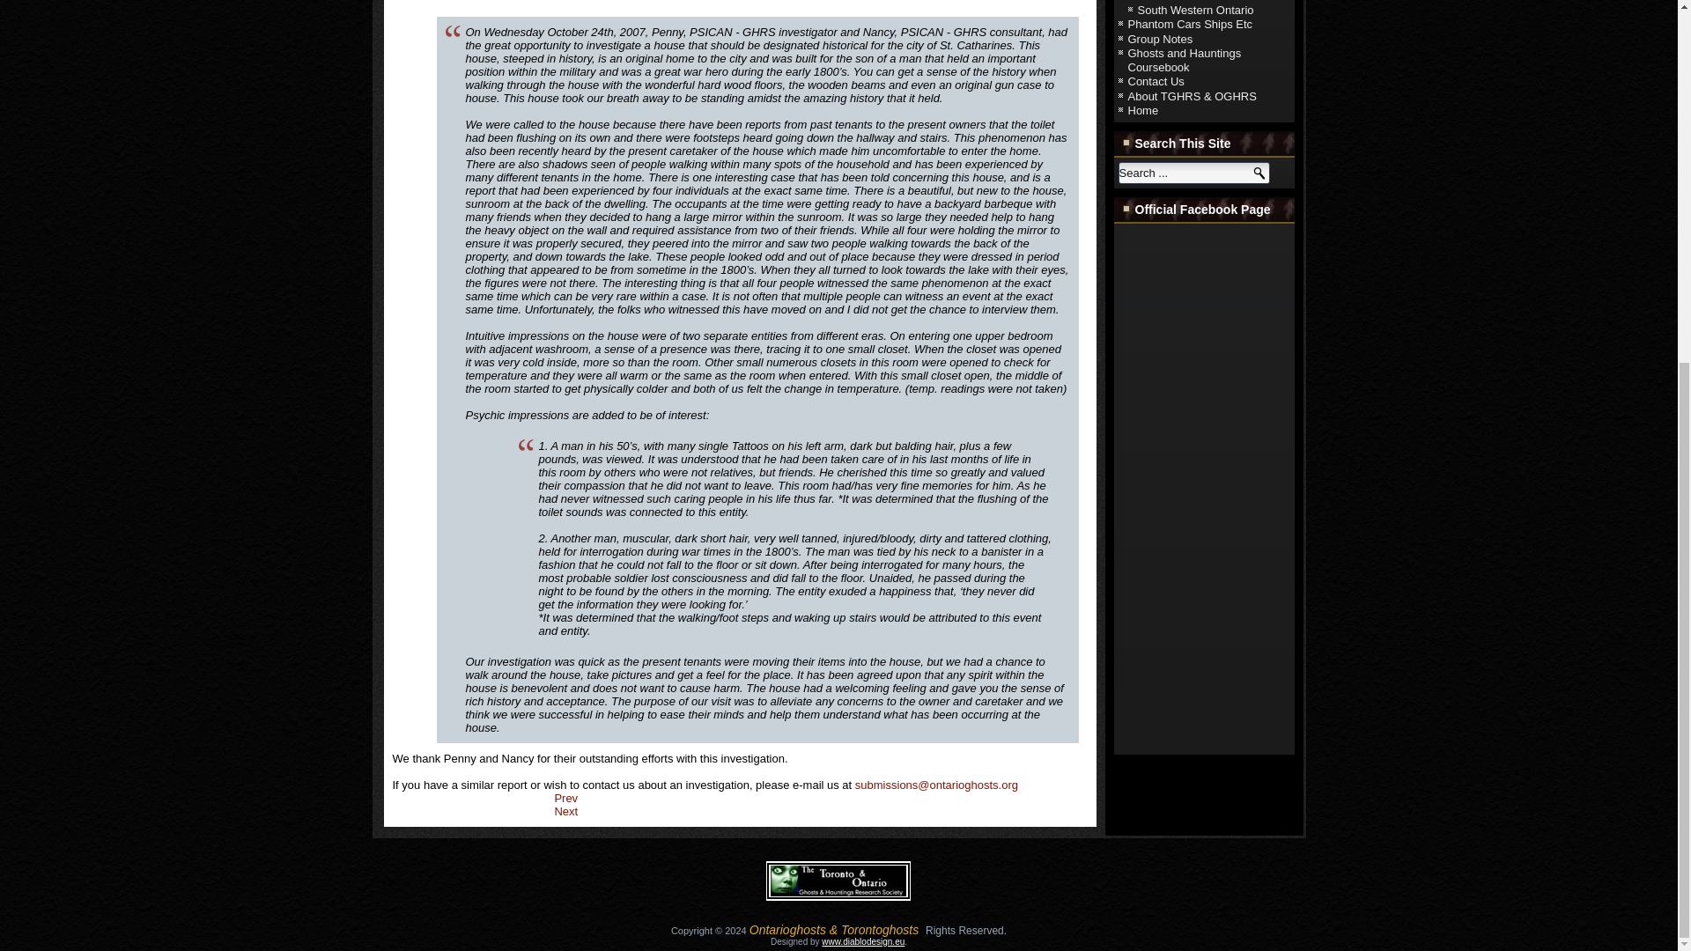  I want to click on Prev, so click(565, 798).